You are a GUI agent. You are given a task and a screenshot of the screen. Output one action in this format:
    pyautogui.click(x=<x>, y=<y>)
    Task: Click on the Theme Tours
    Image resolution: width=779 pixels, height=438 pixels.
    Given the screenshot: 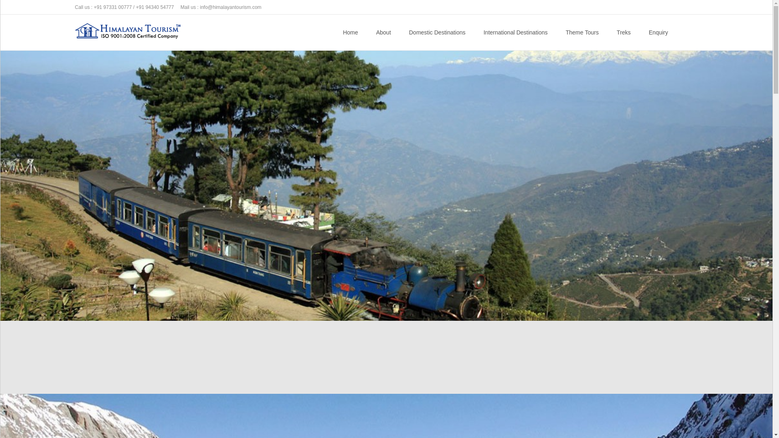 What is the action you would take?
    pyautogui.click(x=582, y=32)
    